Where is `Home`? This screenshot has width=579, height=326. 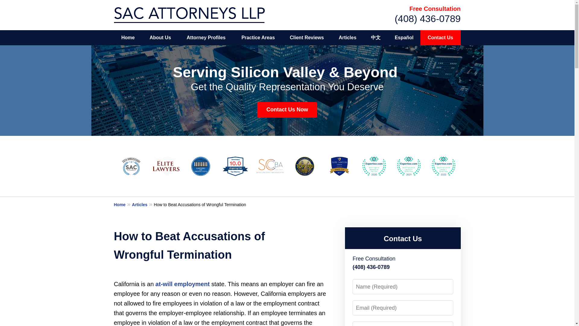 Home is located at coordinates (123, 204).